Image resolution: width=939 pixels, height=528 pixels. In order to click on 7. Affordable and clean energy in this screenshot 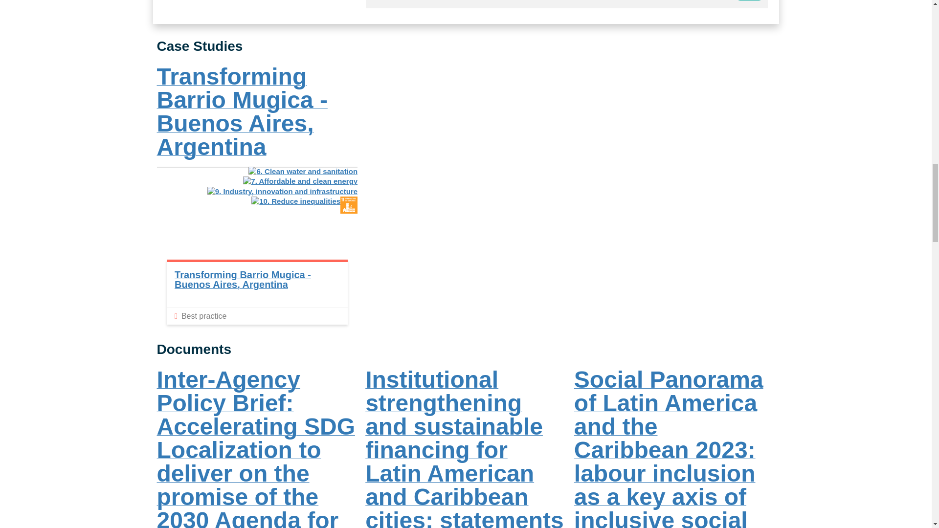, I will do `click(300, 181)`.